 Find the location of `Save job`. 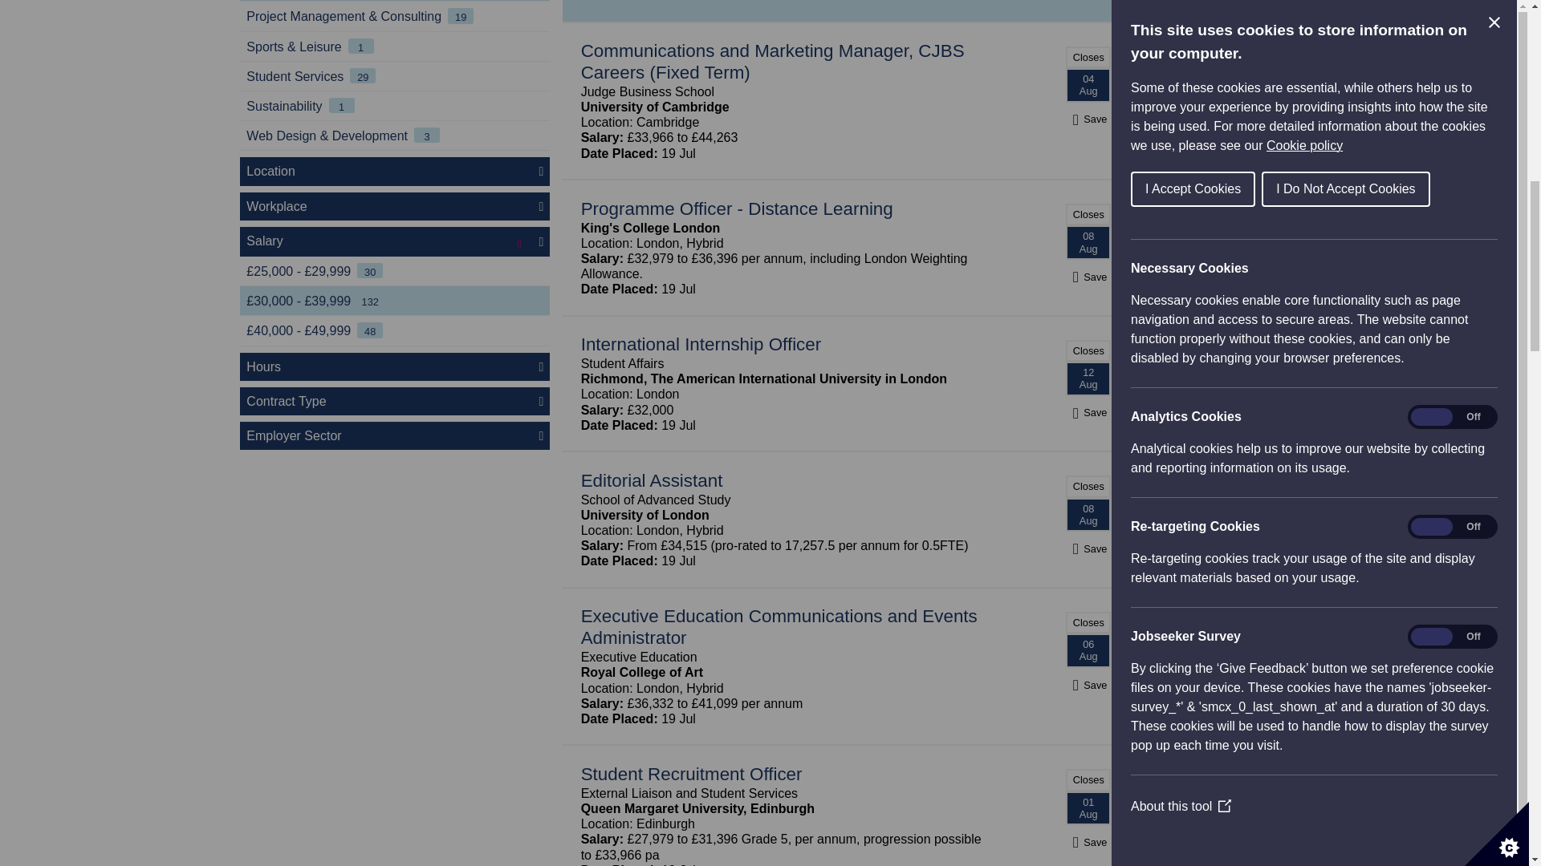

Save job is located at coordinates (1088, 548).